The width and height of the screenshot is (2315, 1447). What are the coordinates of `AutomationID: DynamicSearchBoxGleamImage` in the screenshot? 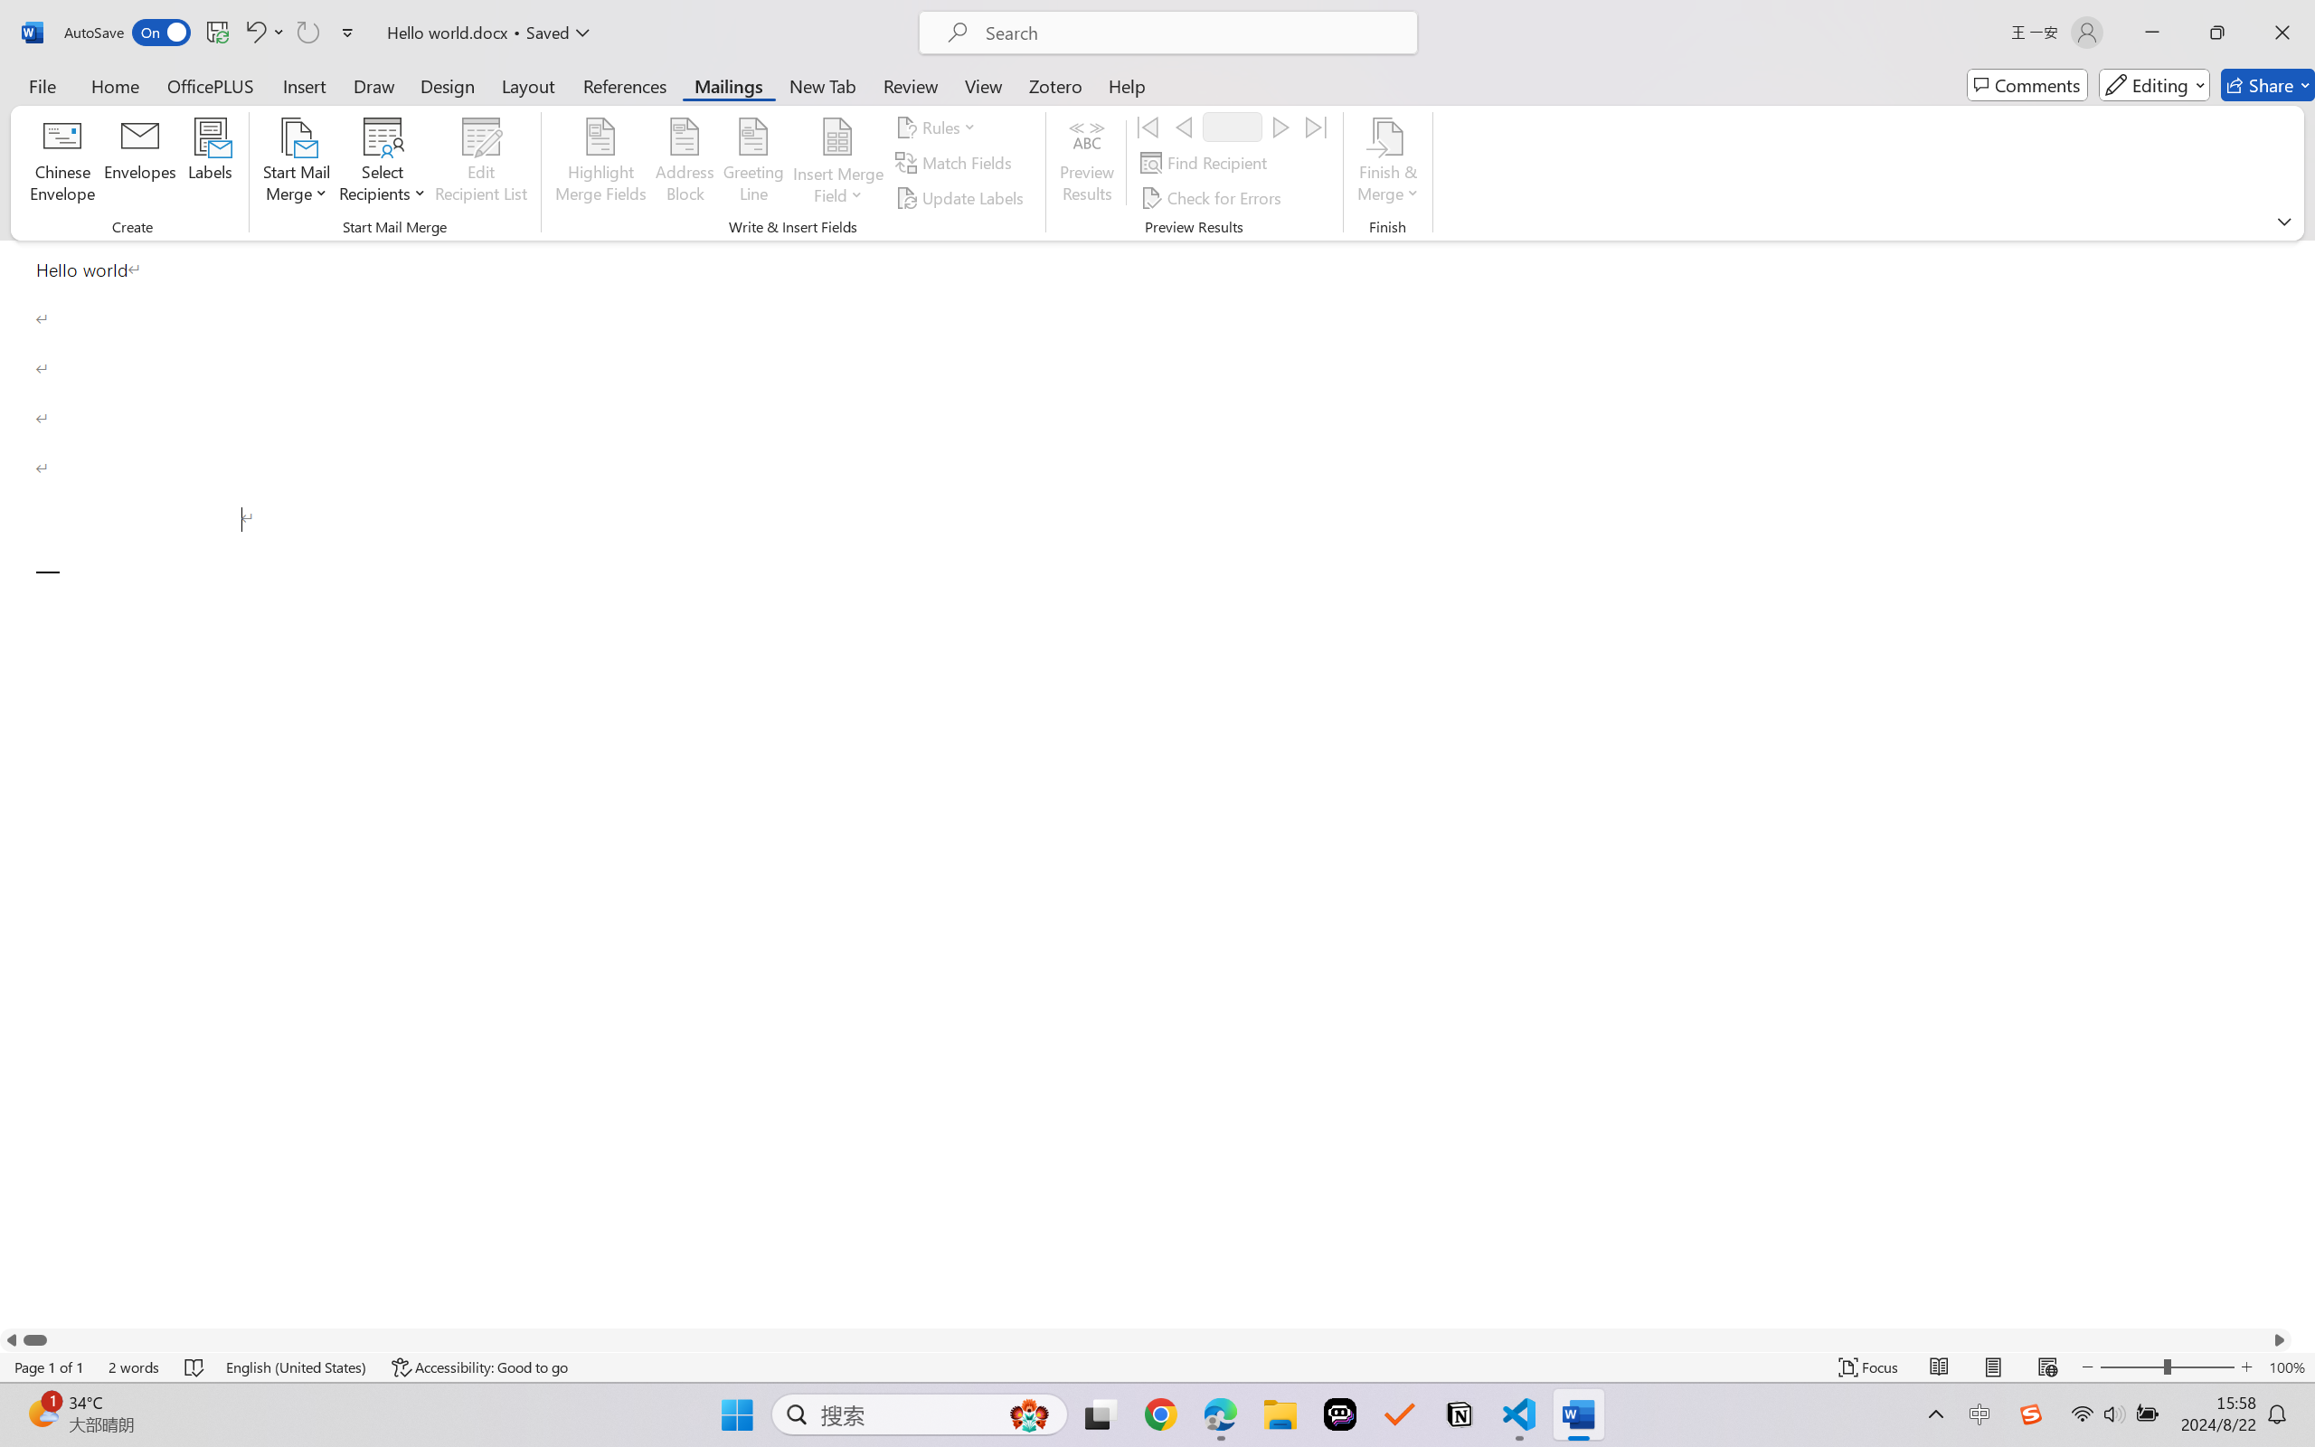 It's located at (1029, 1414).